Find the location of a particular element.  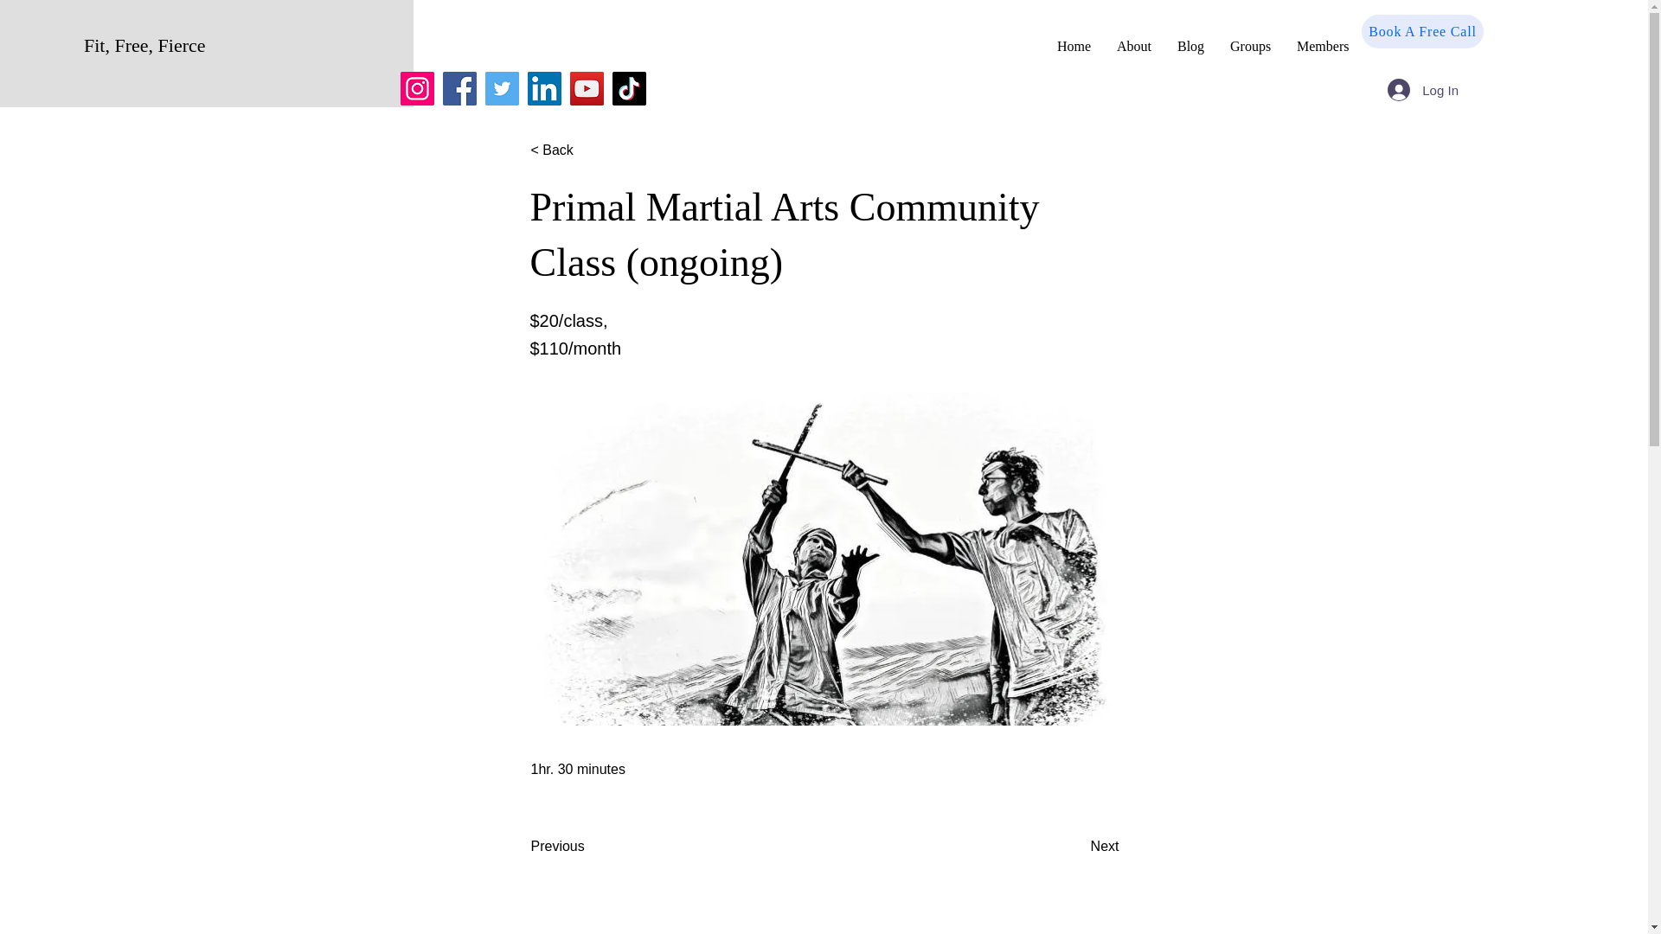

Groups is located at coordinates (1251, 46).